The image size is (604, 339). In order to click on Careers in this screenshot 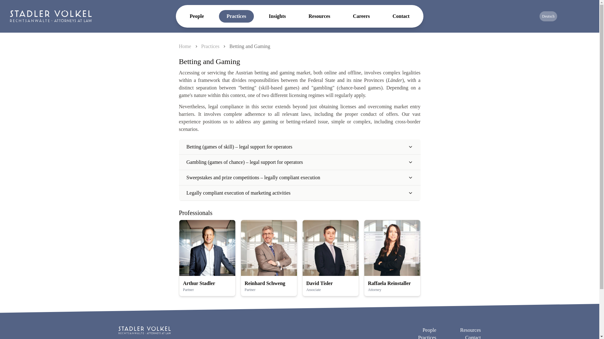, I will do `click(361, 16)`.